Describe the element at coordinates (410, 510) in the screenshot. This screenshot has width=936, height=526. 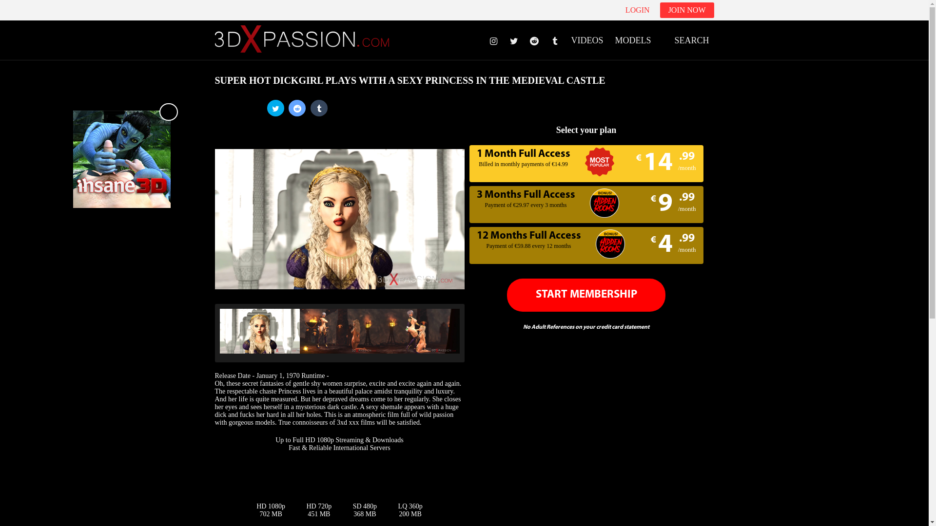
I see `LQ 360p
200 MB` at that location.